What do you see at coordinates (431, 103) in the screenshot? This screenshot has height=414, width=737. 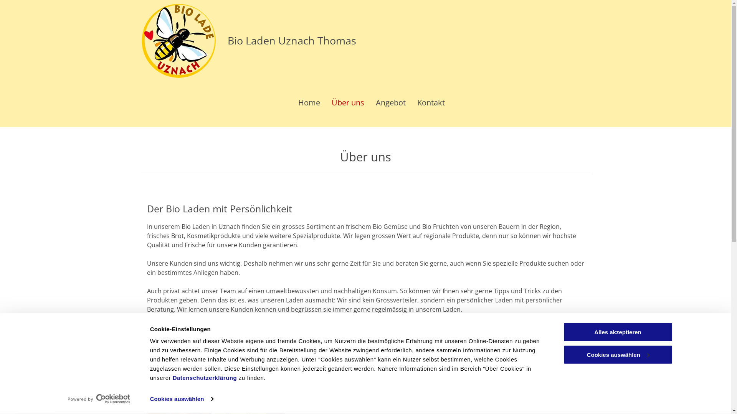 I see `Kontakt` at bounding box center [431, 103].